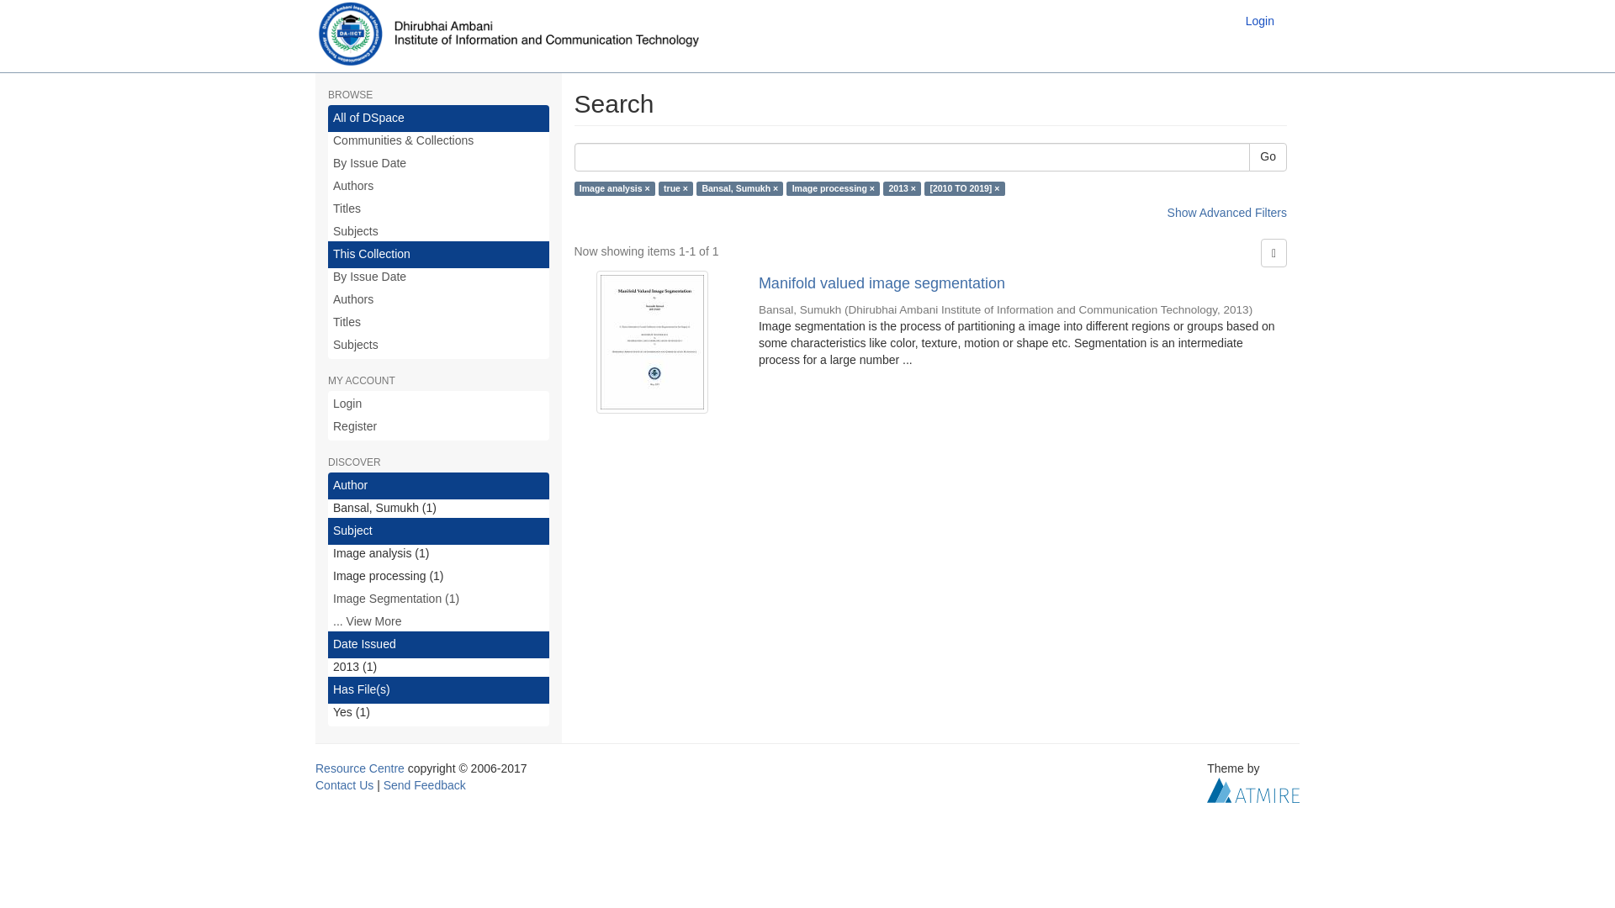 This screenshot has height=908, width=1615. What do you see at coordinates (437, 531) in the screenshot?
I see `Subject` at bounding box center [437, 531].